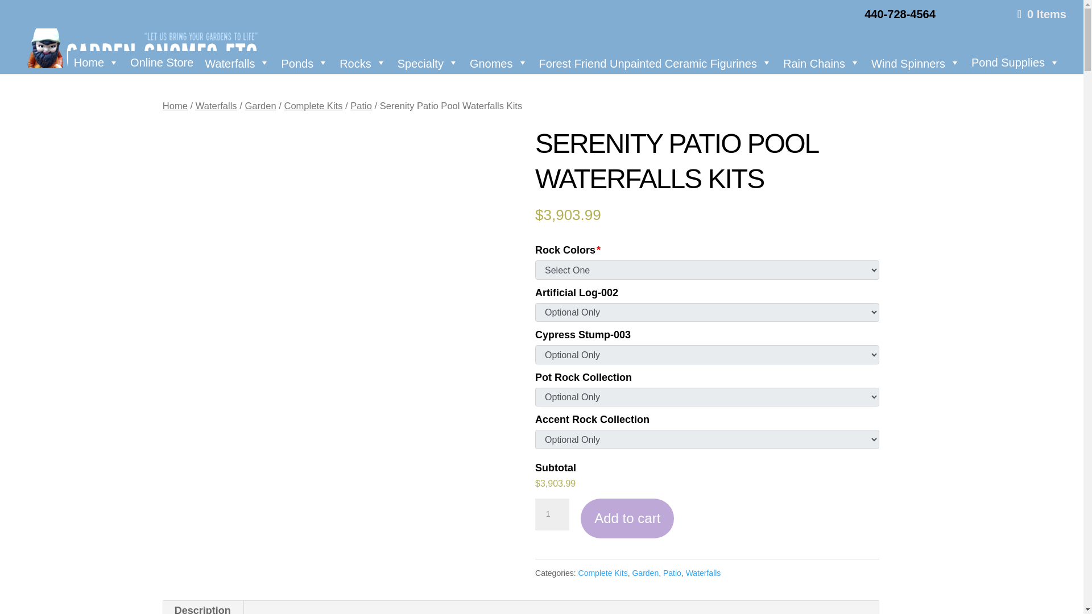 This screenshot has height=614, width=1092. I want to click on 440-728-4564, so click(900, 18).